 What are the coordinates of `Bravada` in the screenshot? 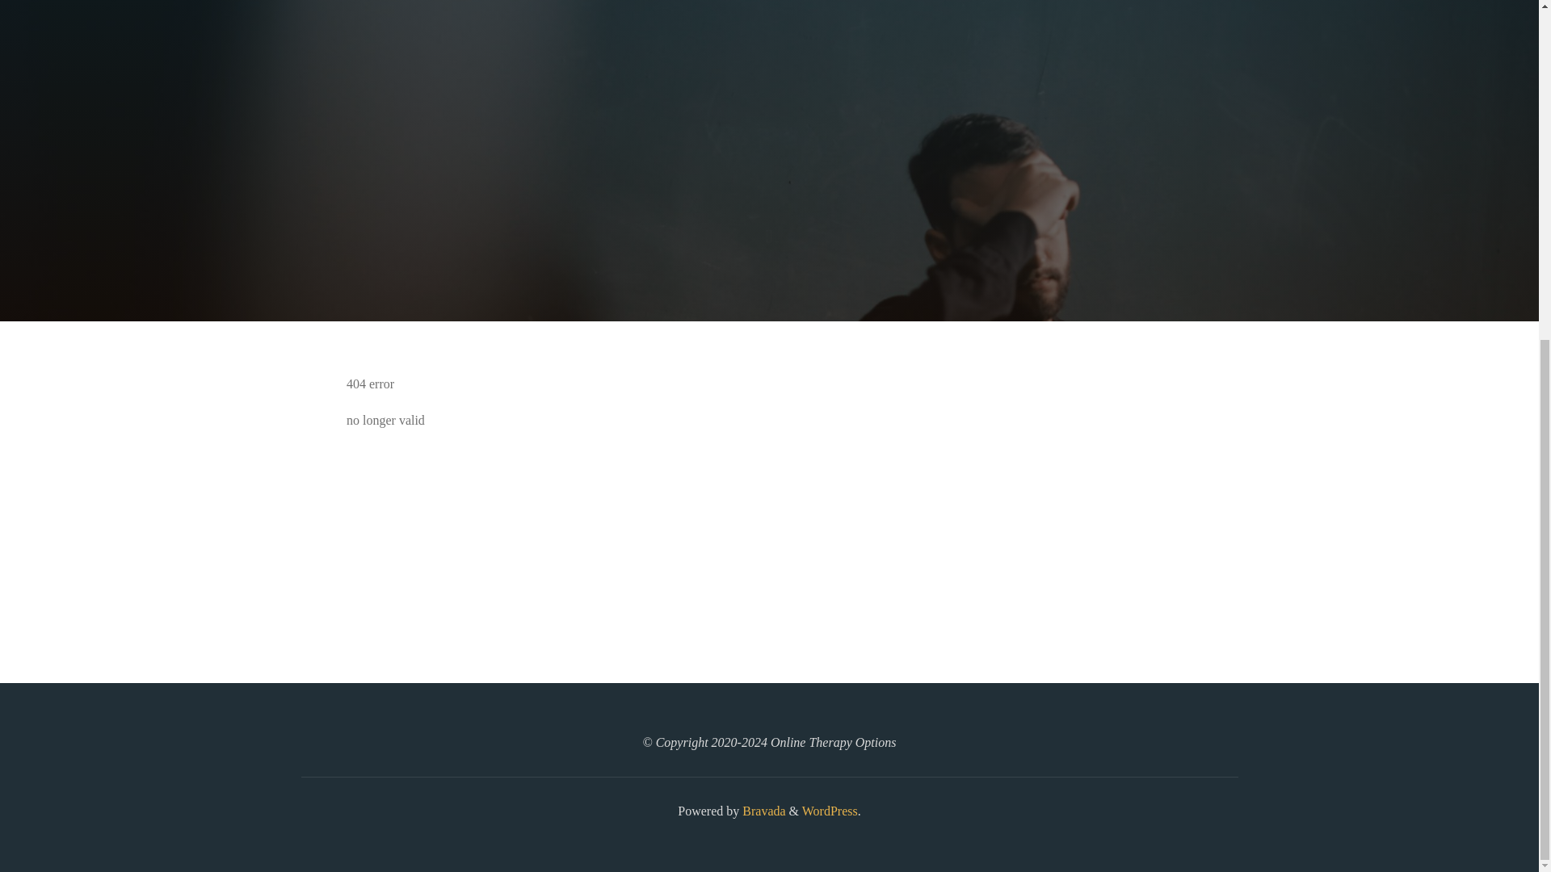 It's located at (762, 811).